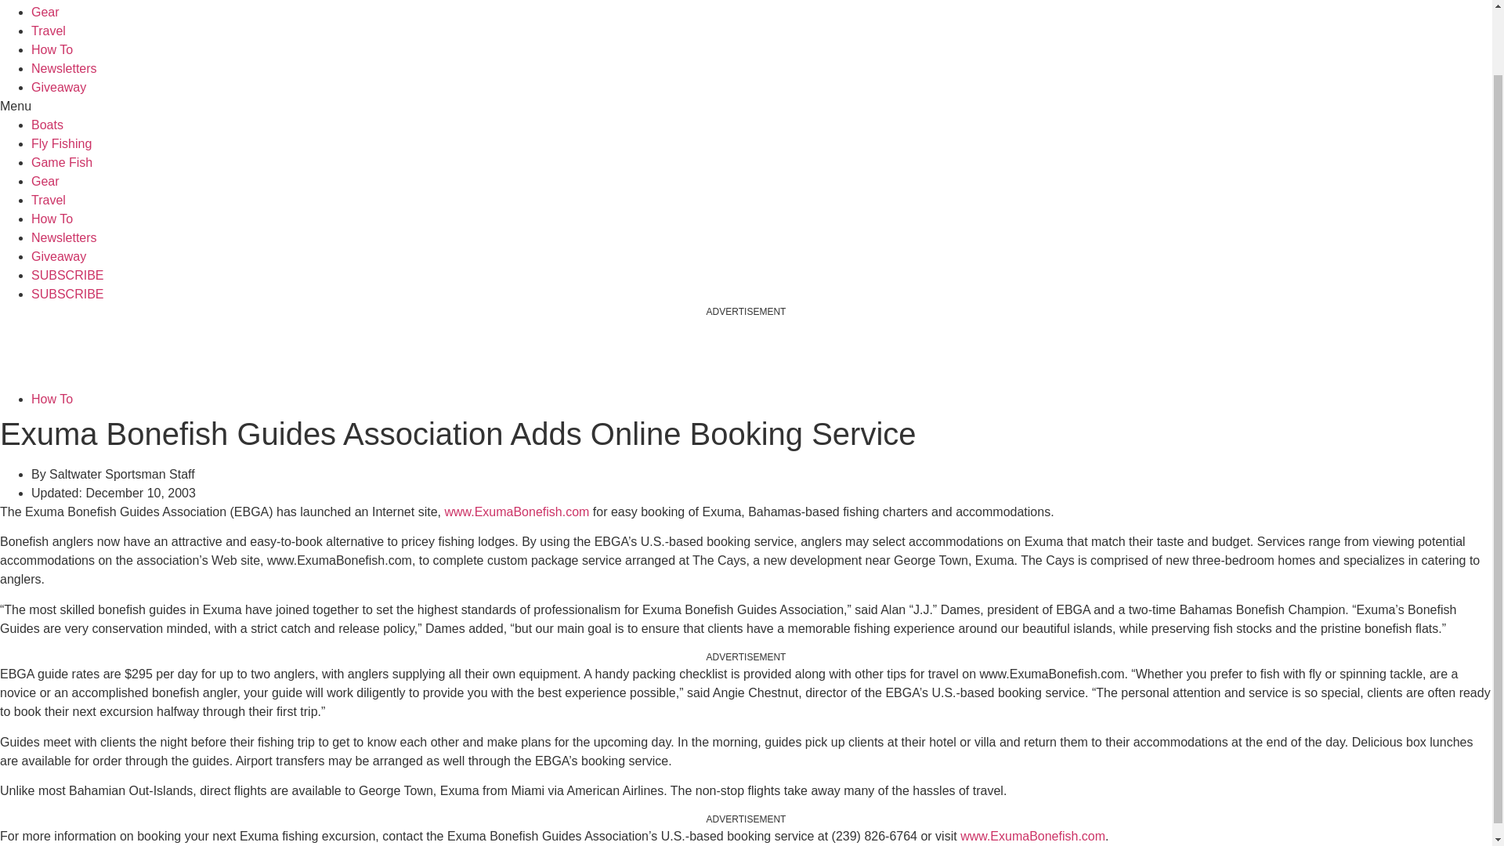 This screenshot has height=846, width=1504. What do you see at coordinates (52, 50) in the screenshot?
I see `How To` at bounding box center [52, 50].